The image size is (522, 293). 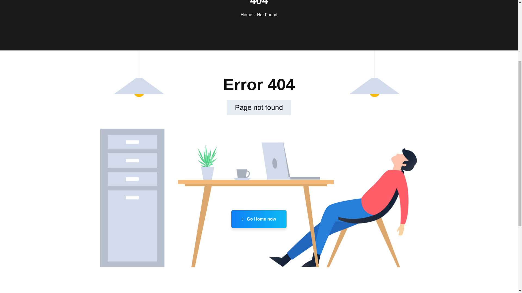 I want to click on Apply Now, so click(x=188, y=157).